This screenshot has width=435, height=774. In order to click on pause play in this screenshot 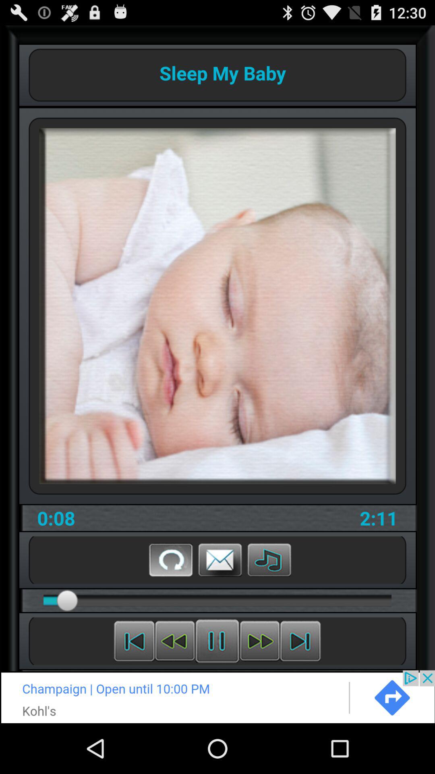, I will do `click(300, 641)`.